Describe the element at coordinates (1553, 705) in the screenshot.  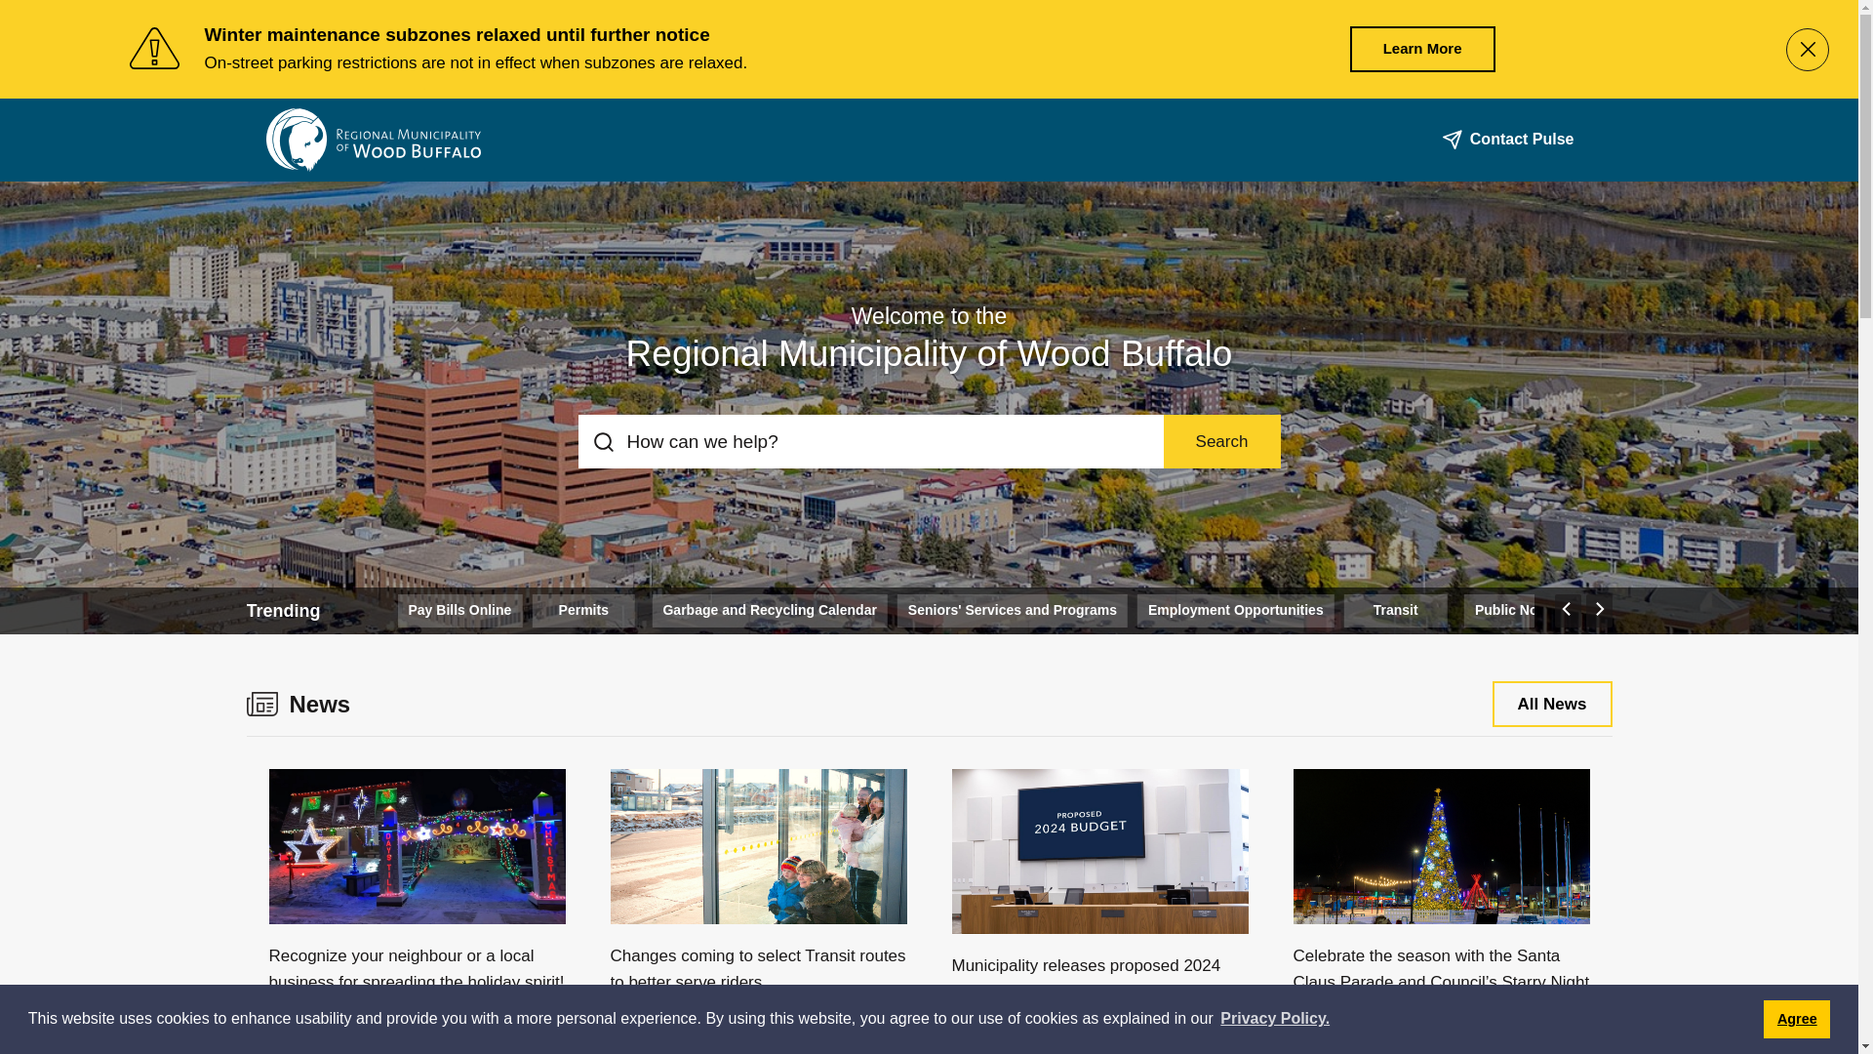
I see `All News` at that location.